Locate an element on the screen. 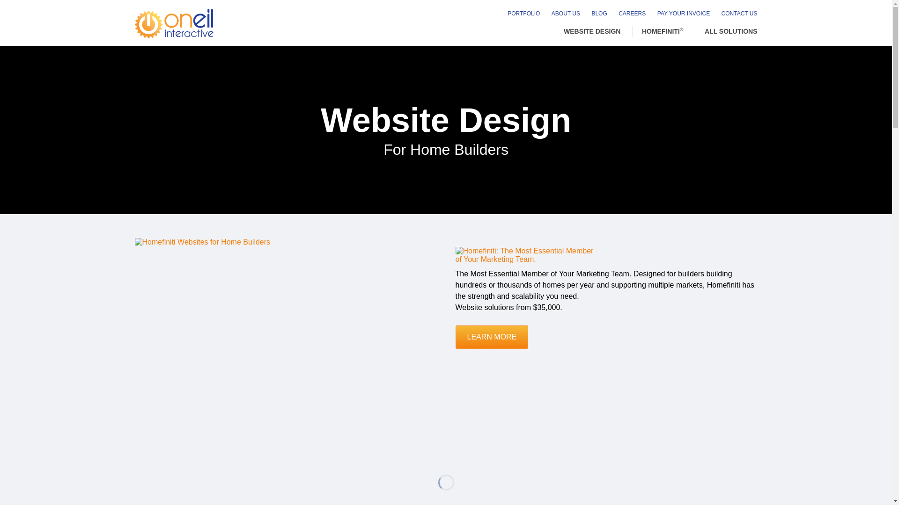 The image size is (899, 505). CAREERS is located at coordinates (627, 13).